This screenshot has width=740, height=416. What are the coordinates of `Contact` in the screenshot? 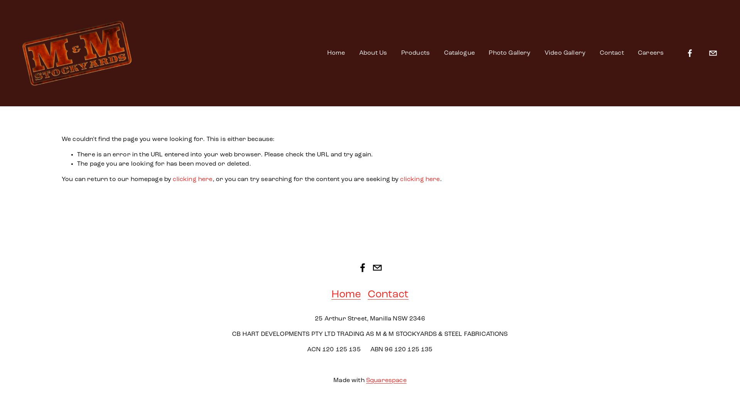 It's located at (388, 295).